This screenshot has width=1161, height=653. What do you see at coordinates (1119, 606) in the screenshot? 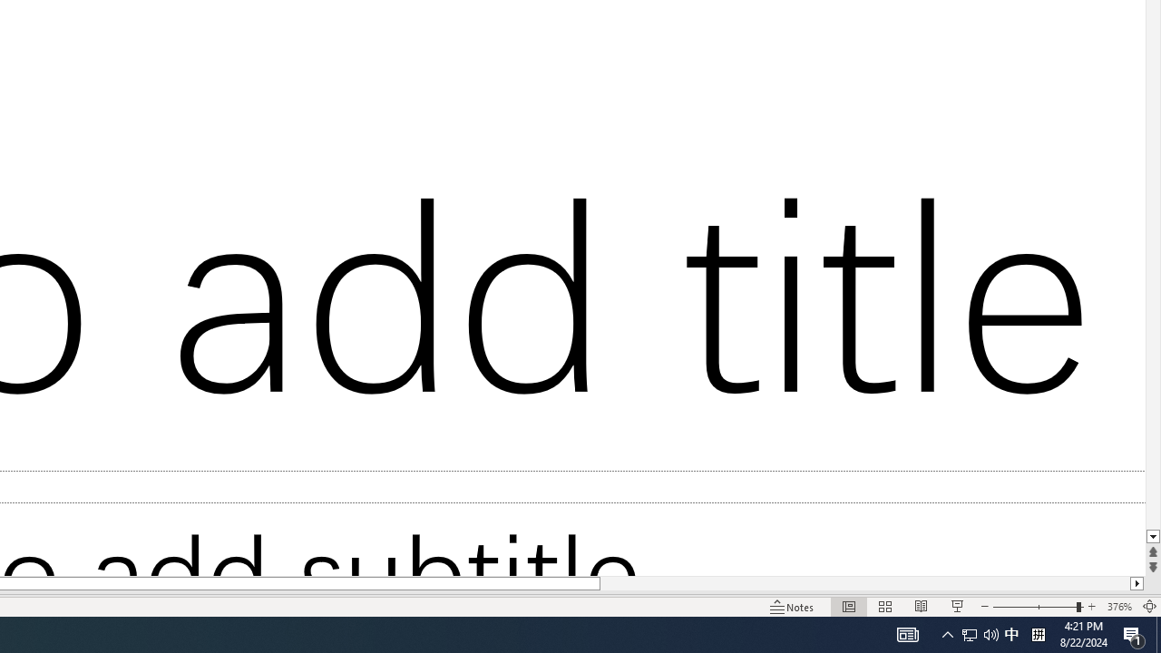
I see `Zoom 376%` at bounding box center [1119, 606].